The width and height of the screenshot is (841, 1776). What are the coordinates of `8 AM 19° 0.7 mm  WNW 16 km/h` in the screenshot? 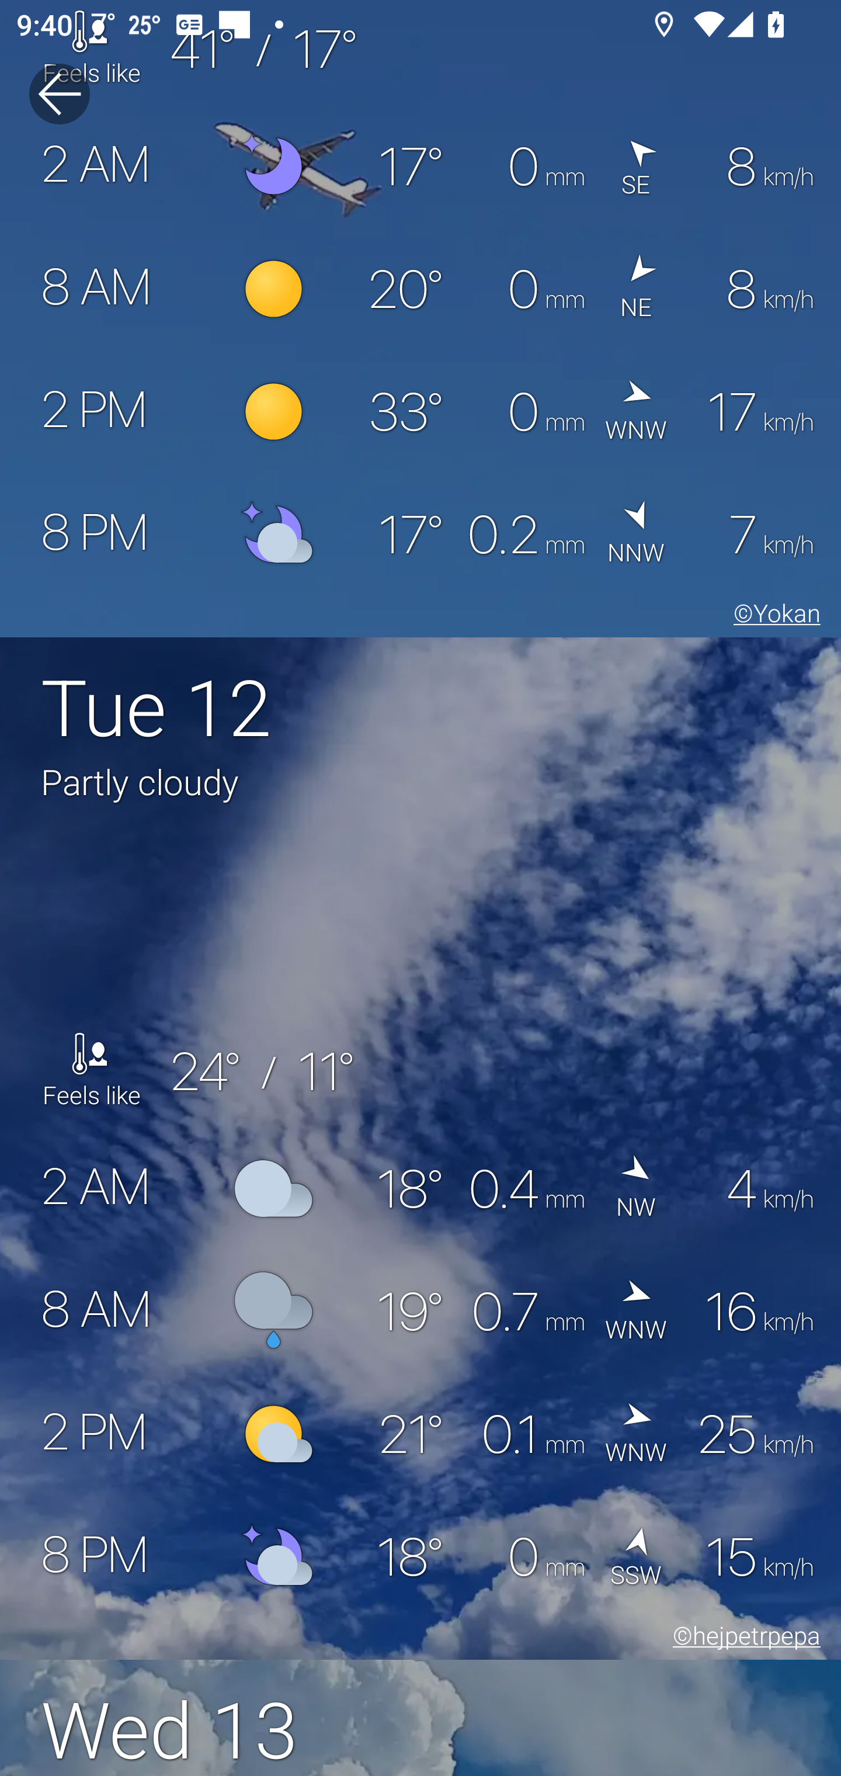 It's located at (420, 1311).